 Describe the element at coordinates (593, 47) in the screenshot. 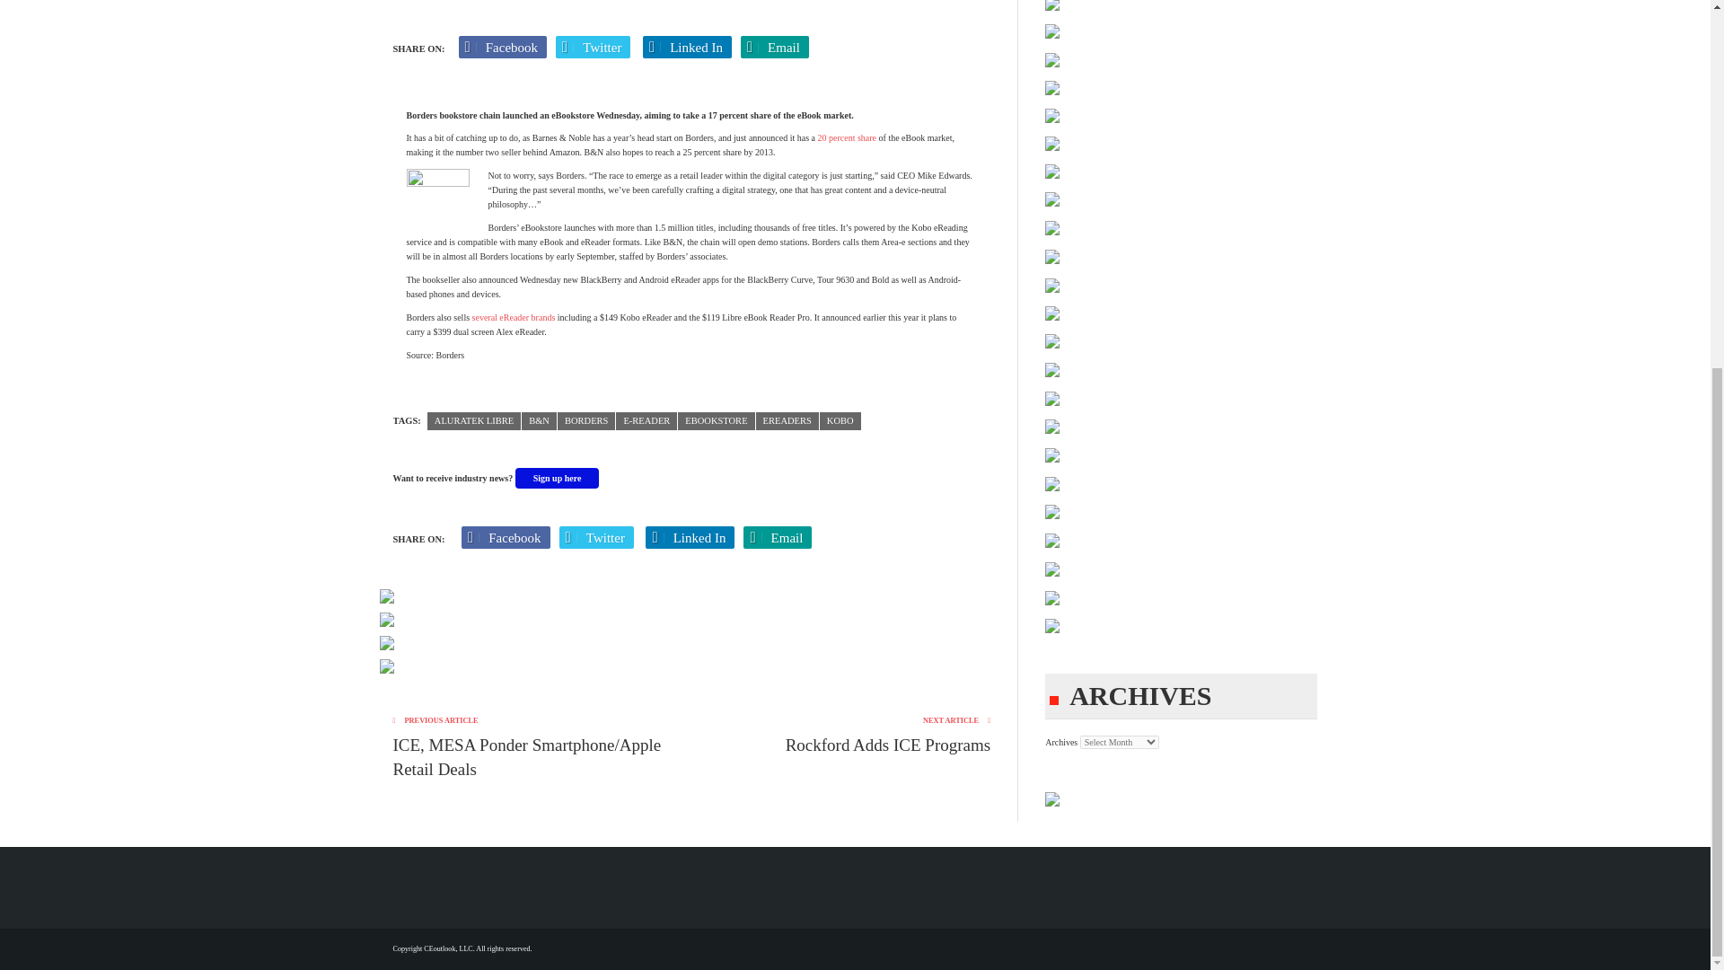

I see `Twitter` at that location.